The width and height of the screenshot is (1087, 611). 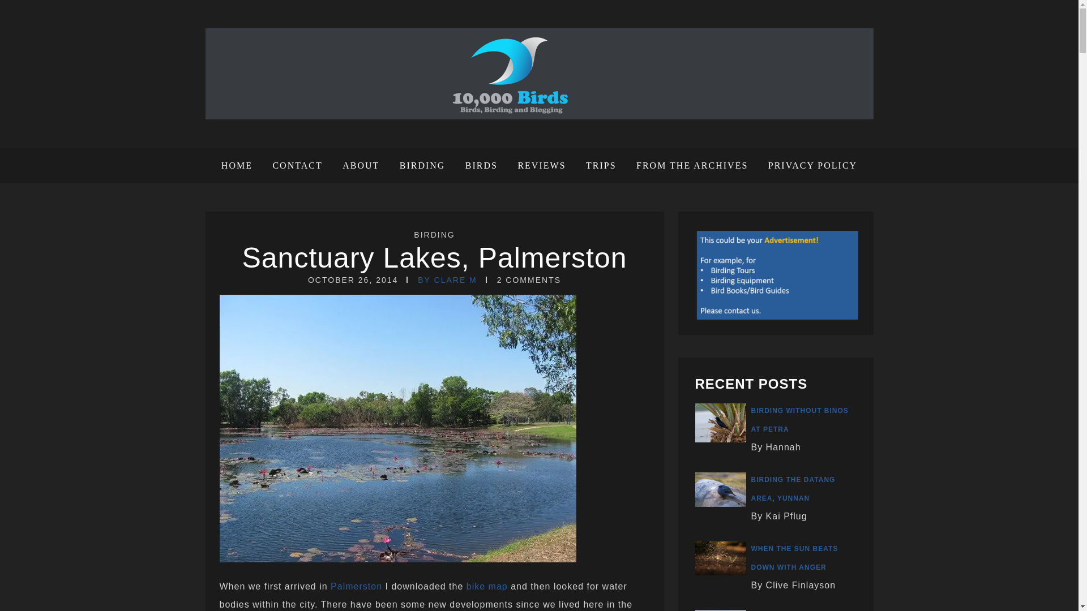 I want to click on REVIEWS, so click(x=541, y=166).